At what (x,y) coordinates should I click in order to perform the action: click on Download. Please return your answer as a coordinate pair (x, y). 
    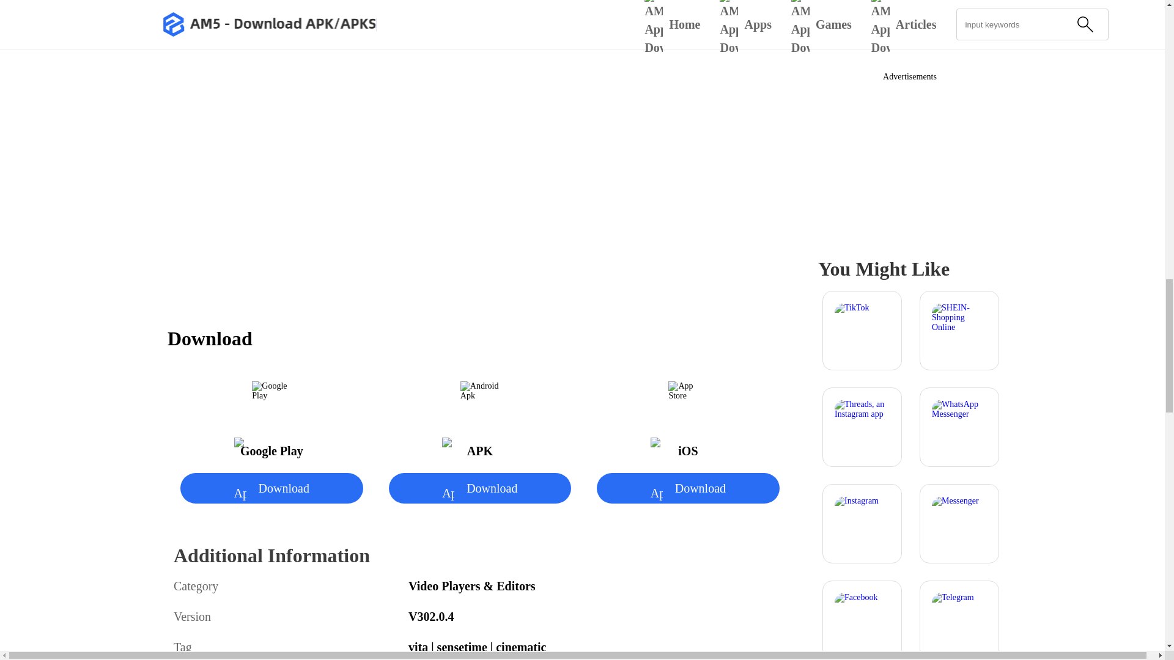
    Looking at the image, I should click on (687, 488).